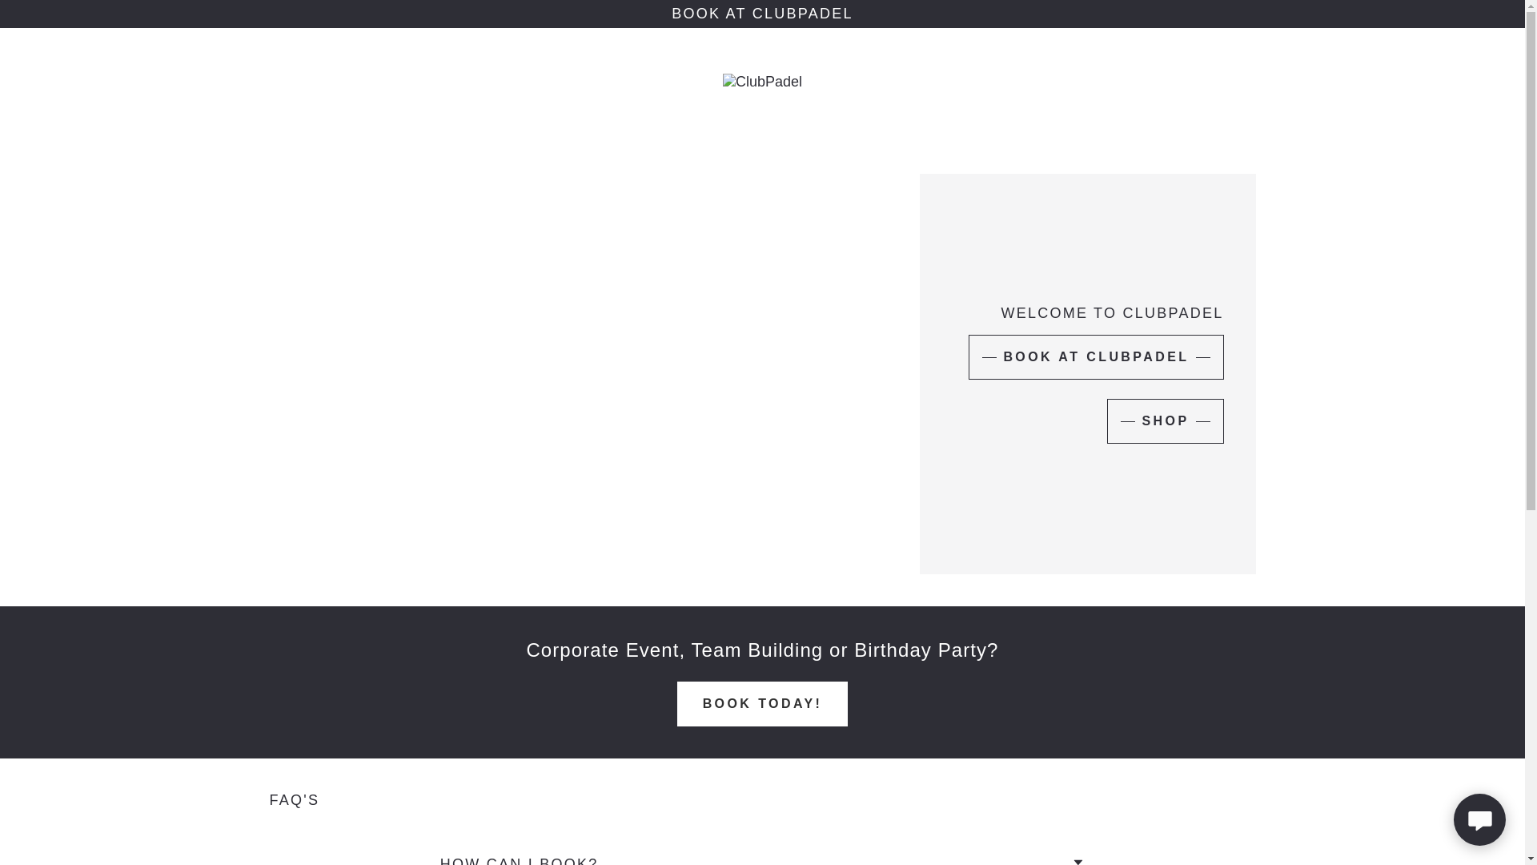 The height and width of the screenshot is (865, 1537). I want to click on BOOK AT CLUBPADEL, so click(1095, 357).